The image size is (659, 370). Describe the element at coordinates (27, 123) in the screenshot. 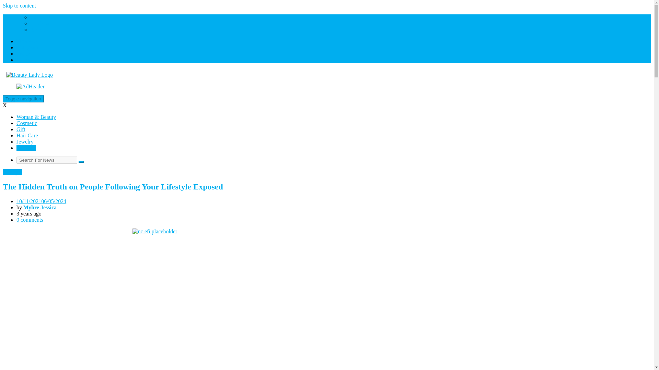

I see `Cosmetic` at that location.